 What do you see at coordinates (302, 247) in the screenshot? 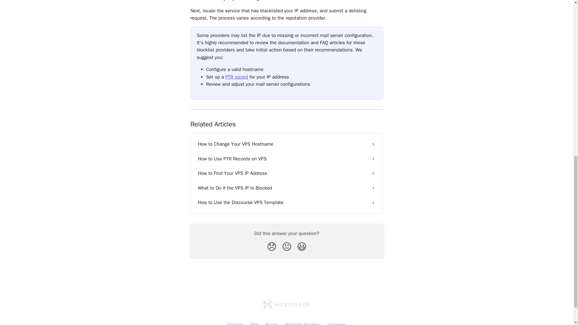
I see `Smiley` at bounding box center [302, 247].